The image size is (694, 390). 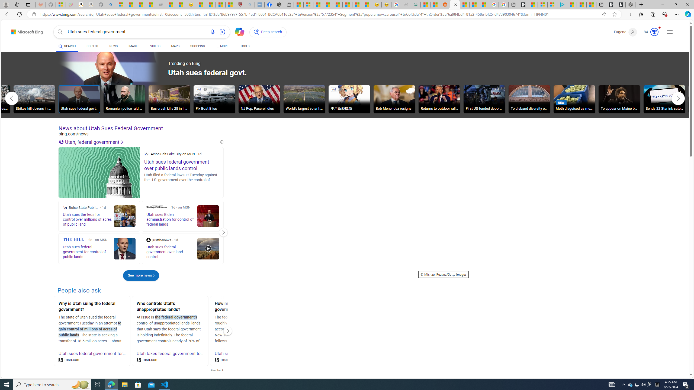 I want to click on AutomationID: serp_medal_svg, so click(x=654, y=32).